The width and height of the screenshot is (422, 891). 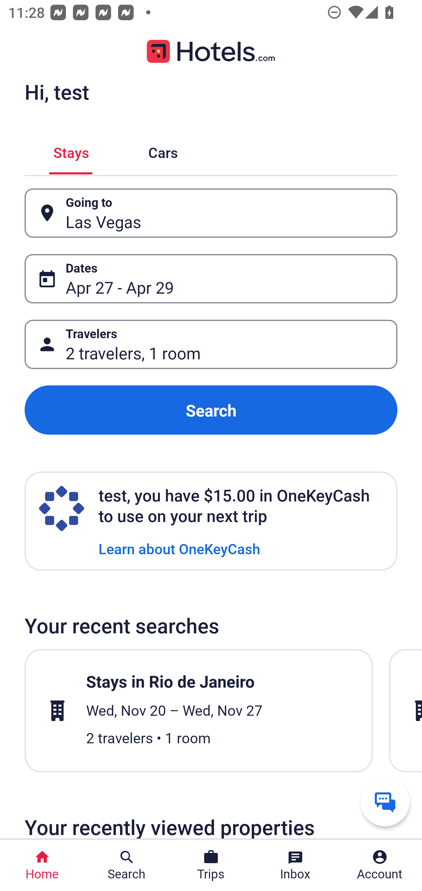 I want to click on Cars, so click(x=163, y=151).